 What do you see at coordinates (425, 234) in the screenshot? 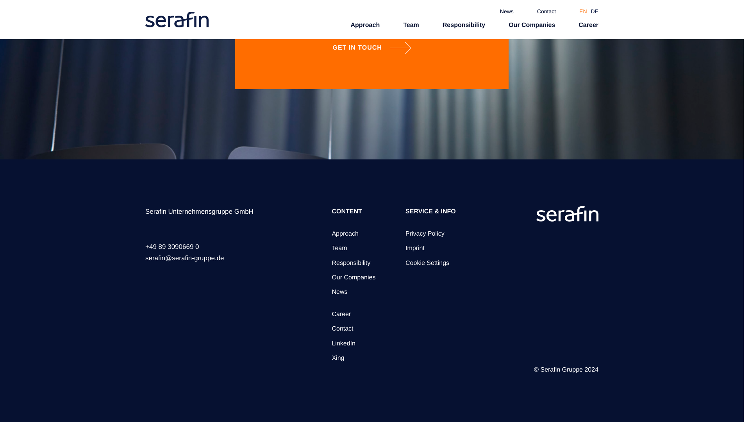
I see `Privacy Policy` at bounding box center [425, 234].